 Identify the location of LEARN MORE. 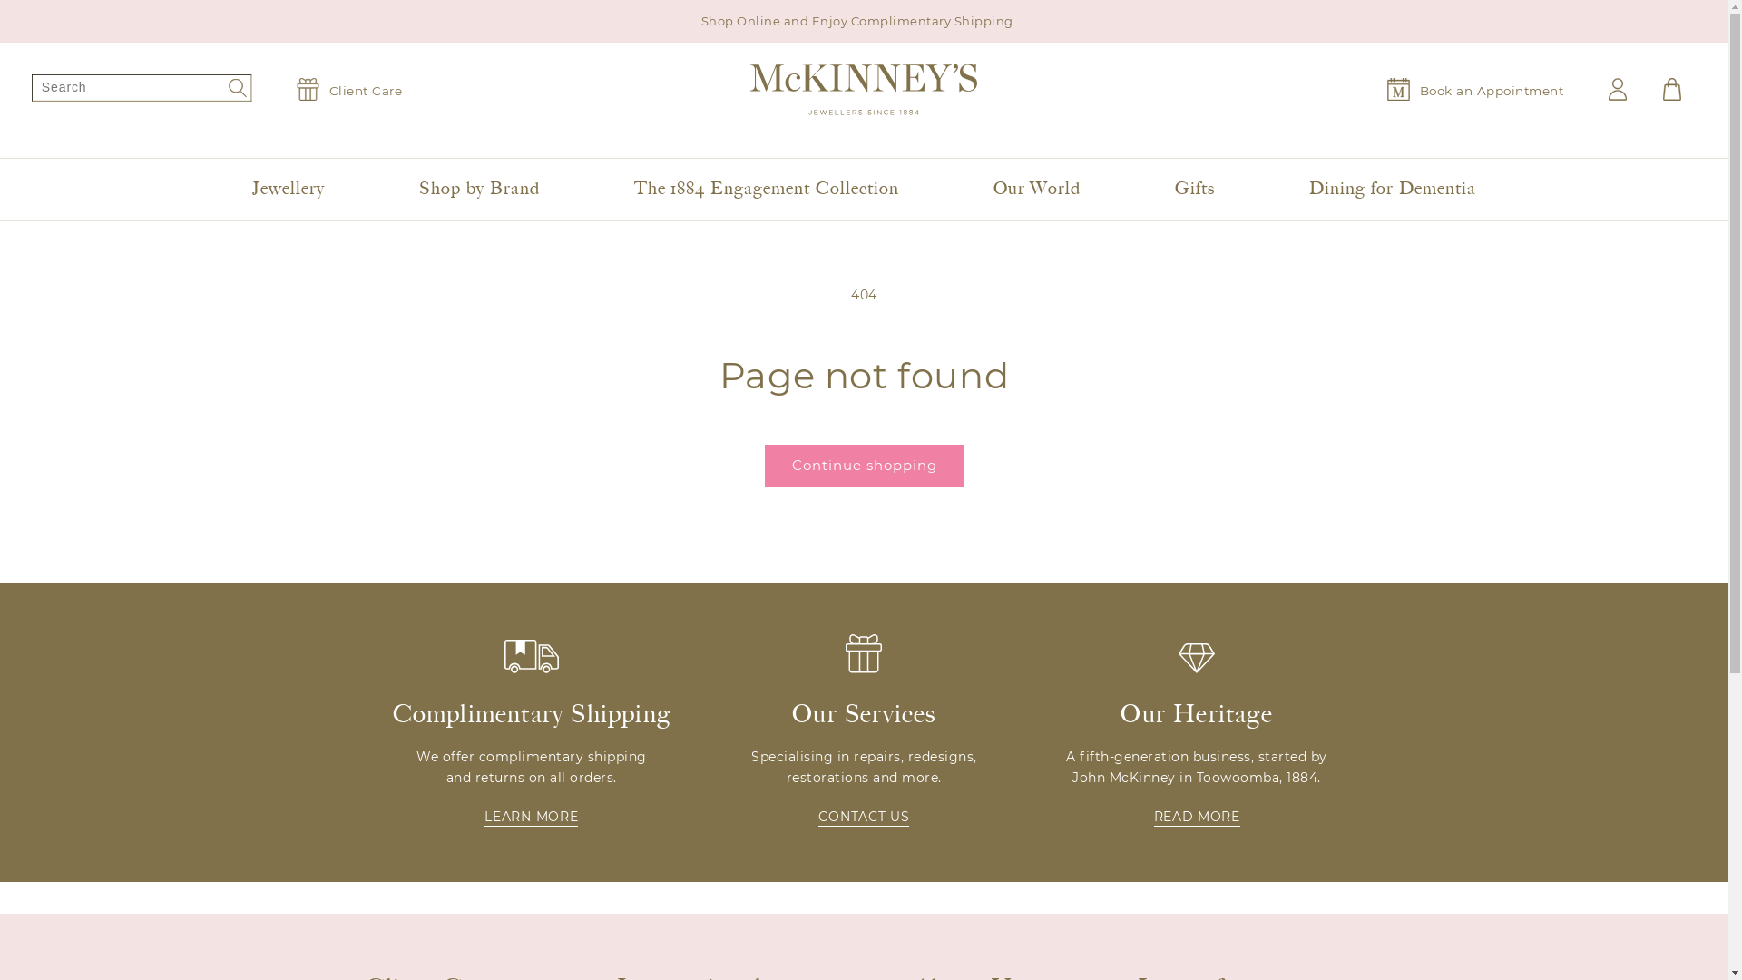
(532, 818).